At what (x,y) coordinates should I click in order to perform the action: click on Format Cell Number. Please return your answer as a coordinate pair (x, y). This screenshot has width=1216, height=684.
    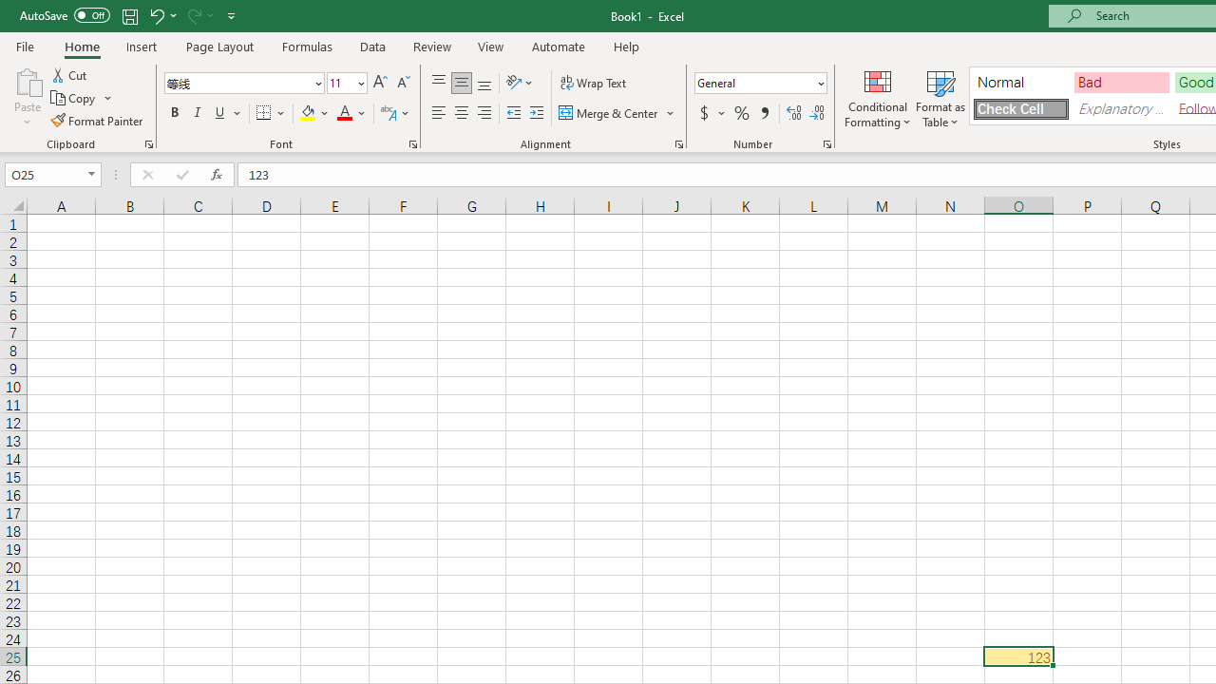
    Looking at the image, I should click on (826, 144).